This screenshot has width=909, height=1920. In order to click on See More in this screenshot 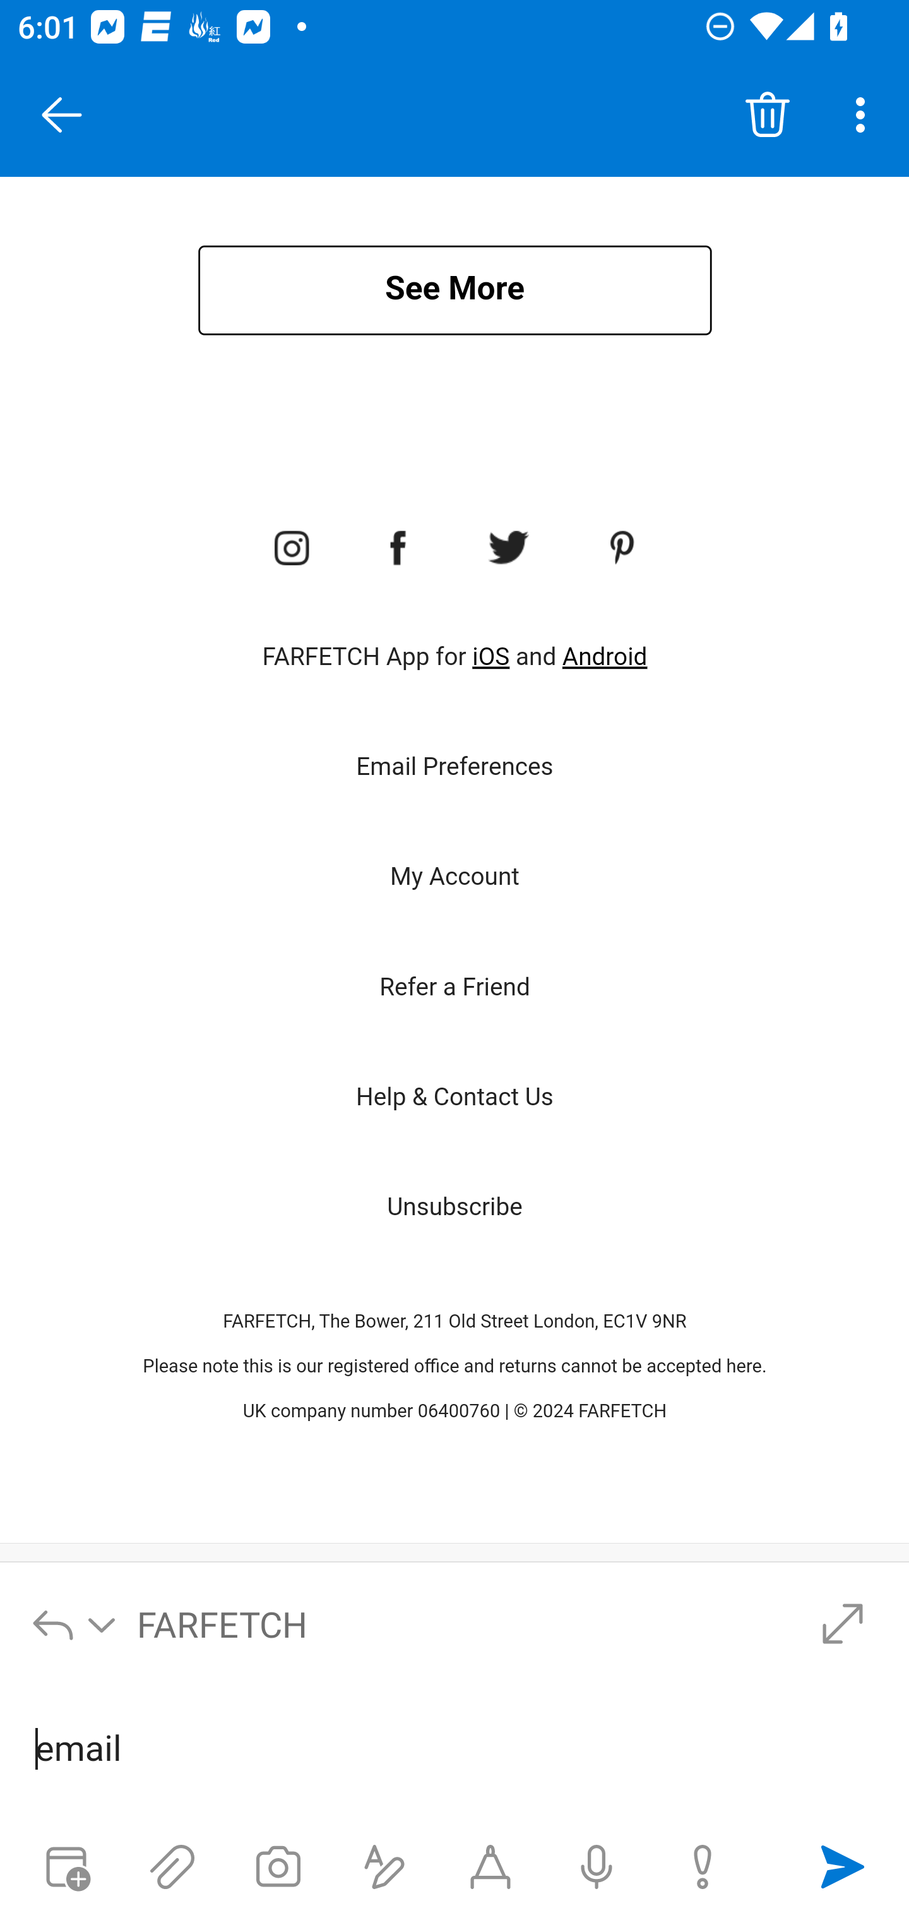, I will do `click(454, 290)`.